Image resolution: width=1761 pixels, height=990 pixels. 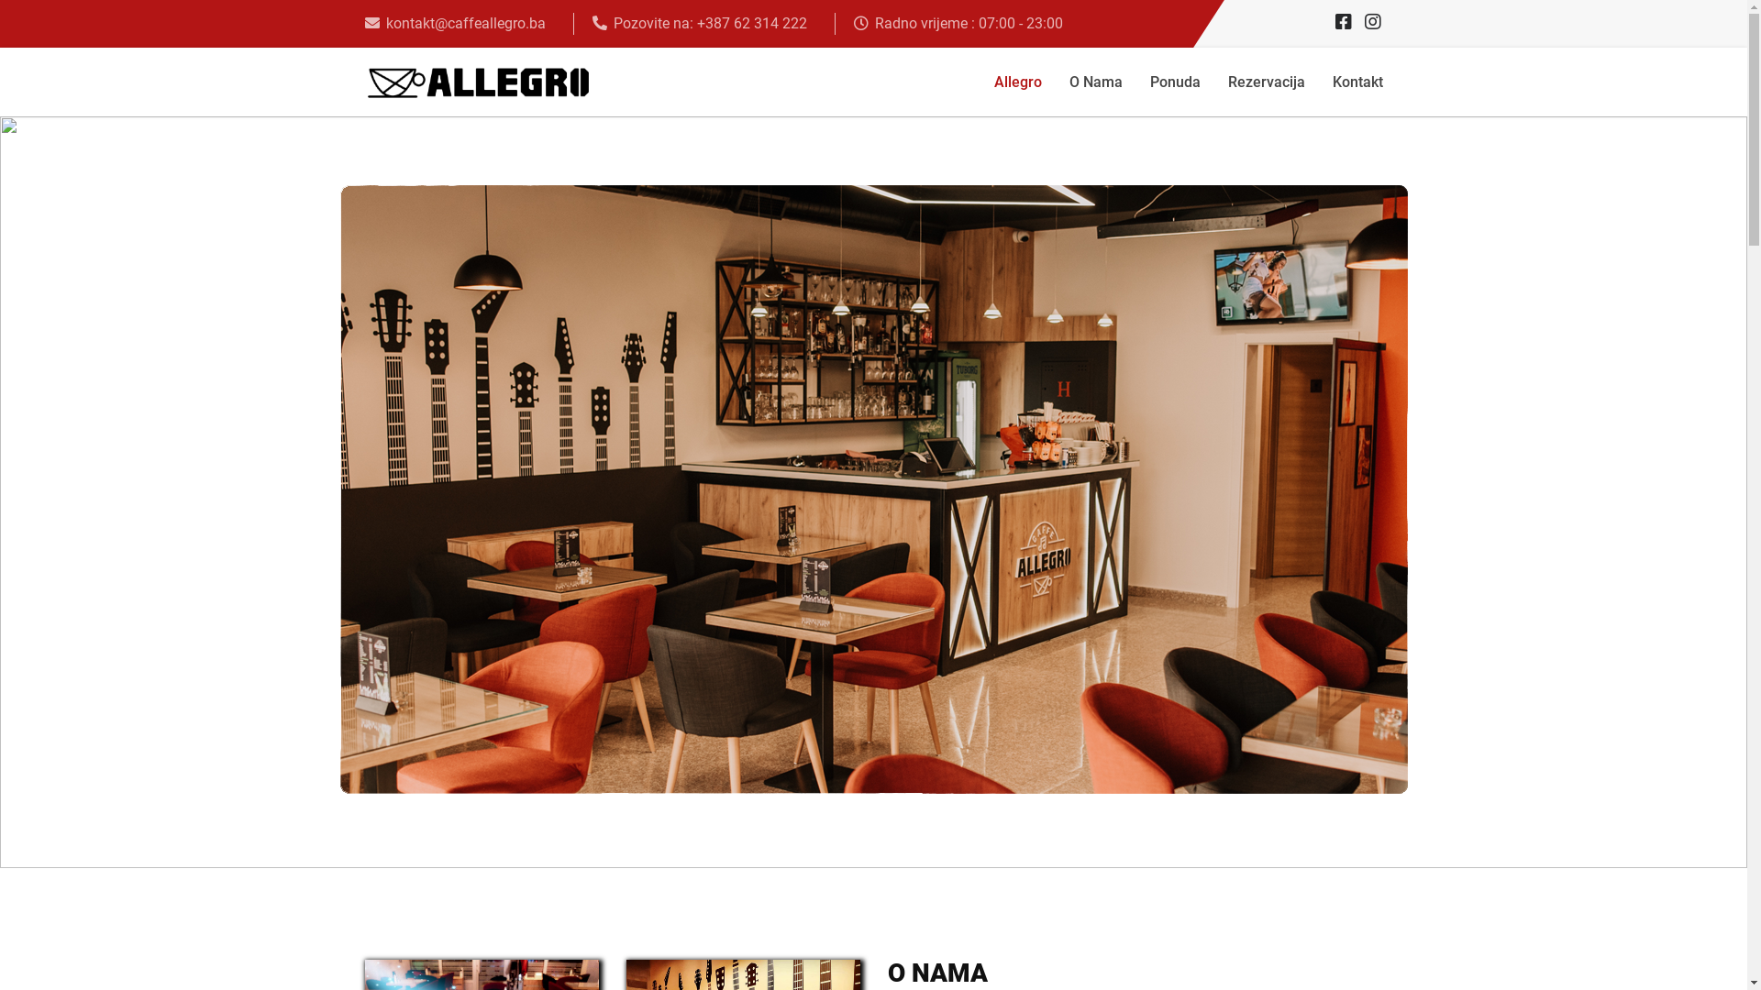 I want to click on O Nama, so click(x=1095, y=82).